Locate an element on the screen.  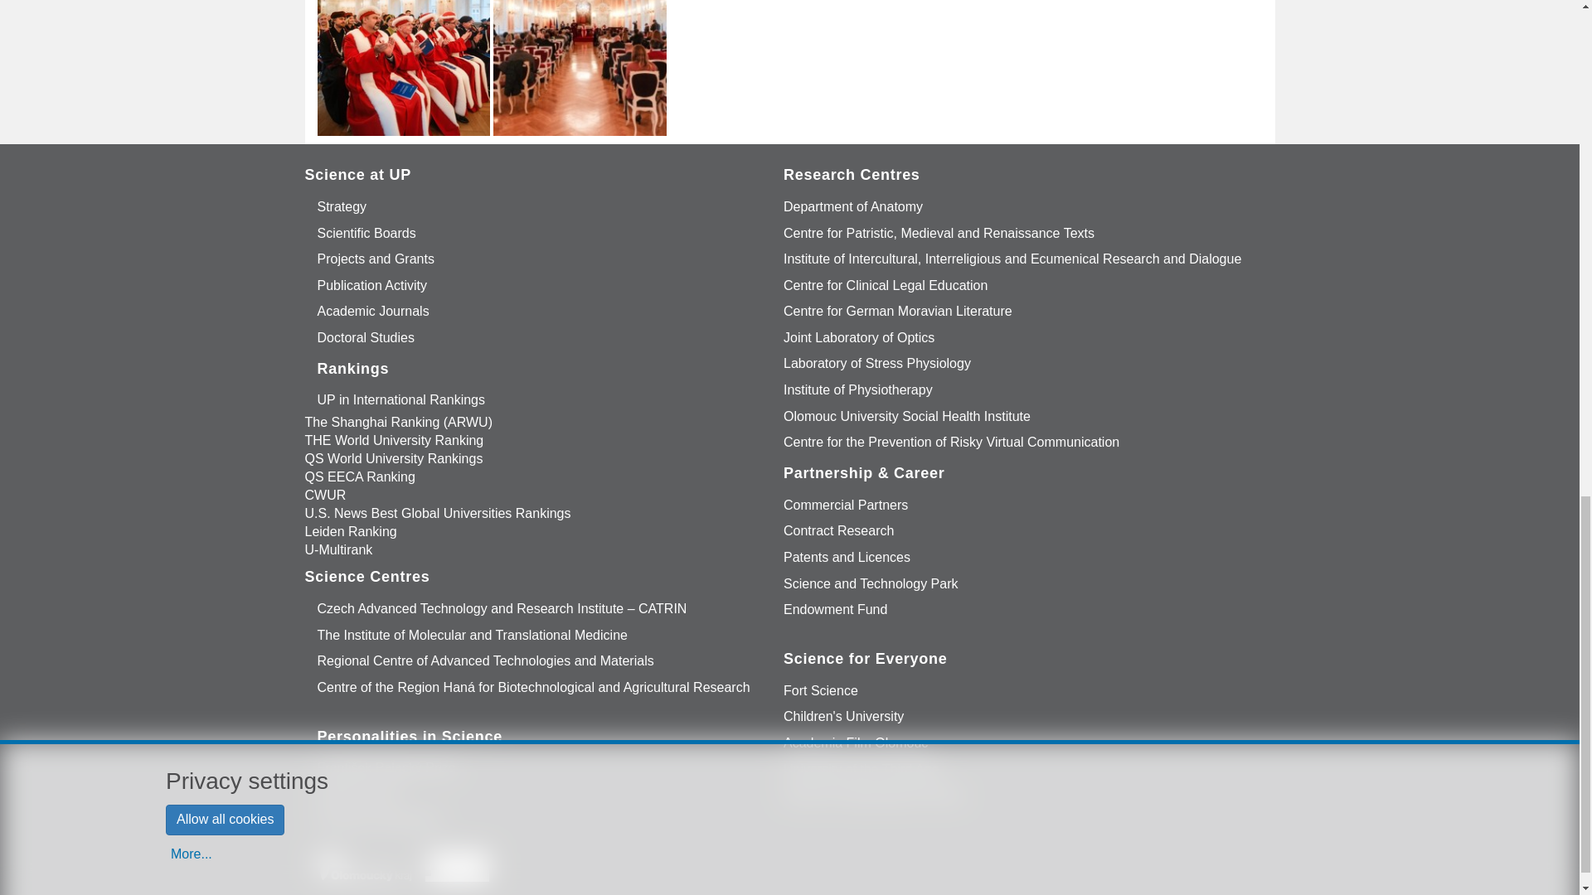
The Institute of Molecular and Translational Medicine is located at coordinates (473, 635).